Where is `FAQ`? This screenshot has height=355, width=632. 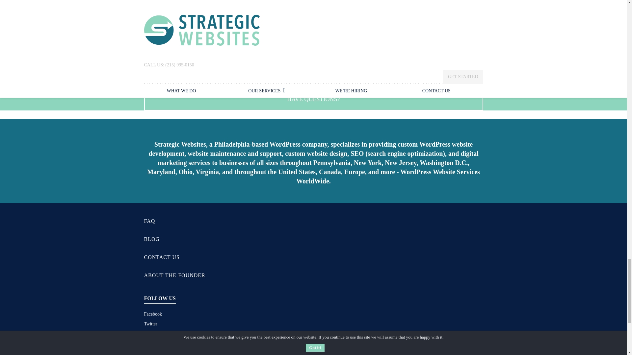 FAQ is located at coordinates (149, 221).